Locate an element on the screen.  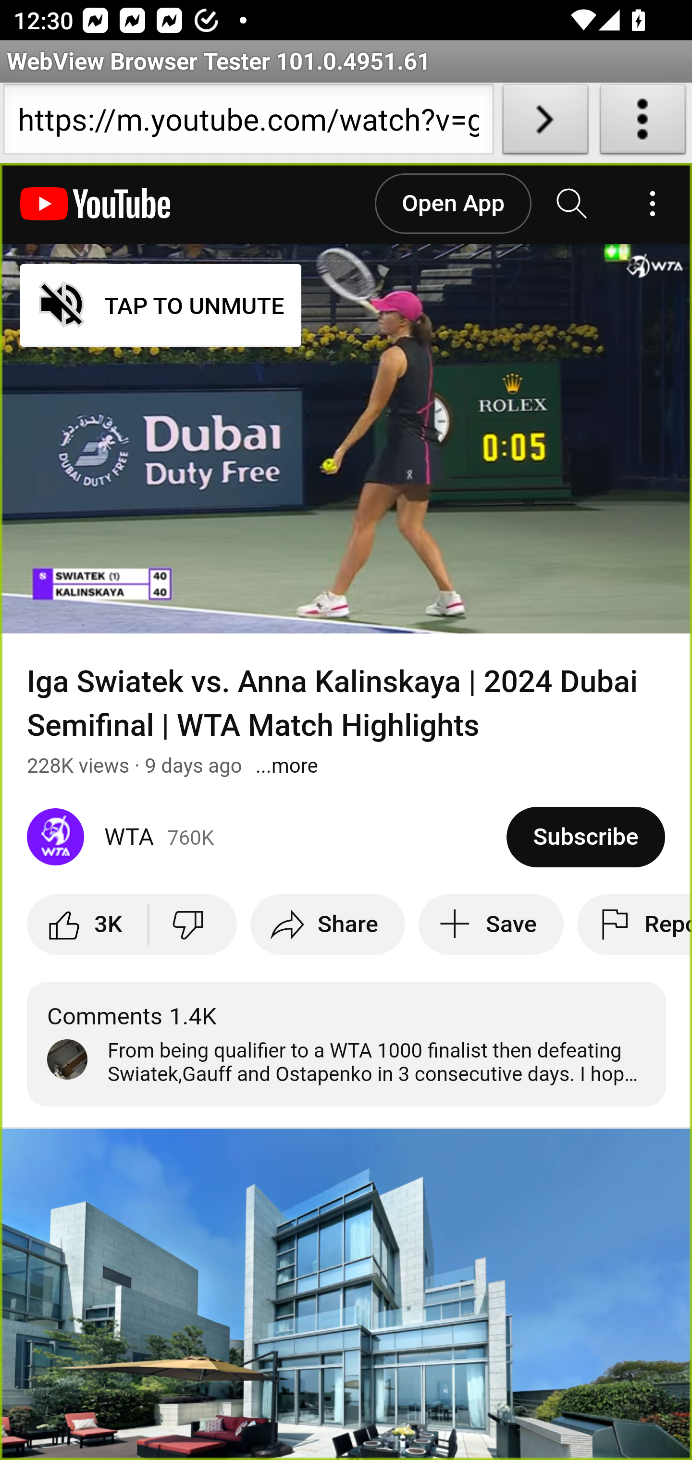
Search YouTube is located at coordinates (572, 204).